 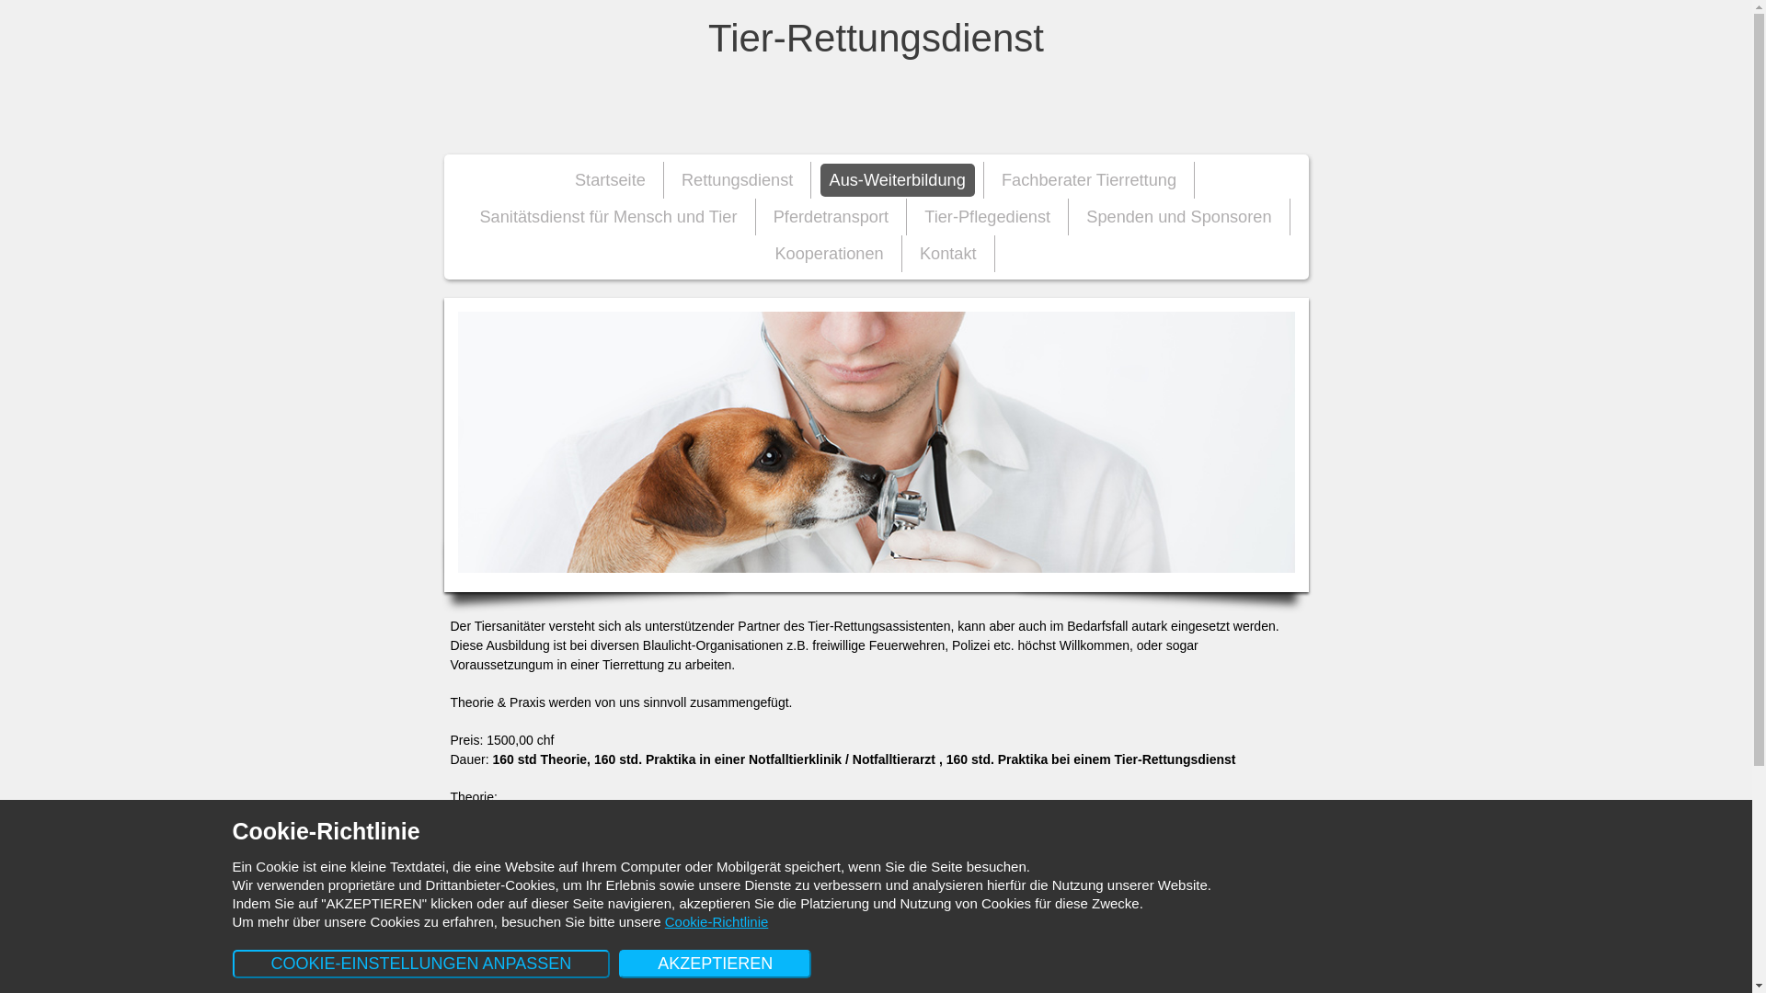 What do you see at coordinates (987, 217) in the screenshot?
I see `Tier-Pflegedienst` at bounding box center [987, 217].